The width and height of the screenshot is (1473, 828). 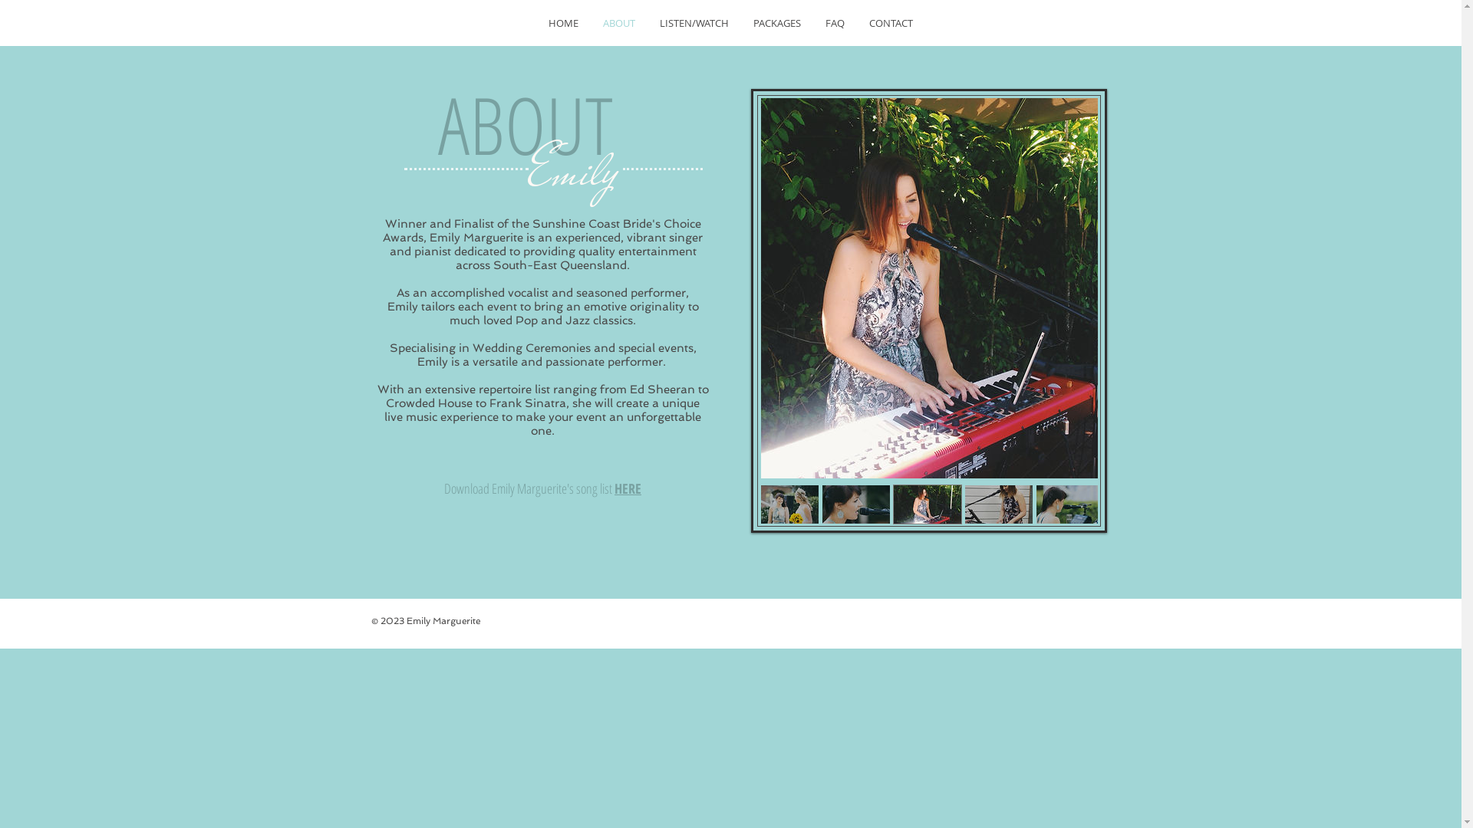 What do you see at coordinates (835, 23) in the screenshot?
I see `FAQ` at bounding box center [835, 23].